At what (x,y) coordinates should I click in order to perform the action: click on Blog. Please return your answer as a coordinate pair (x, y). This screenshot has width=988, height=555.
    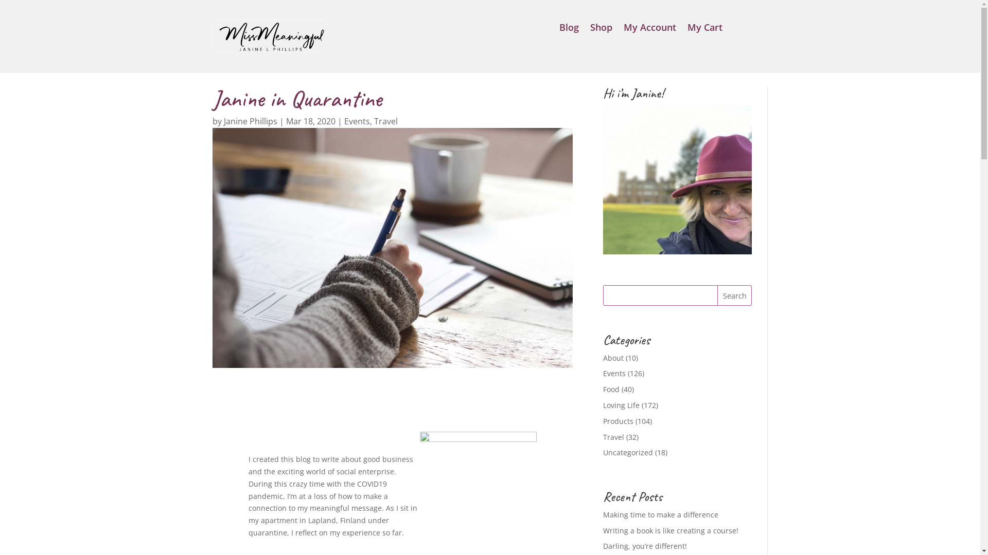
    Looking at the image, I should click on (569, 29).